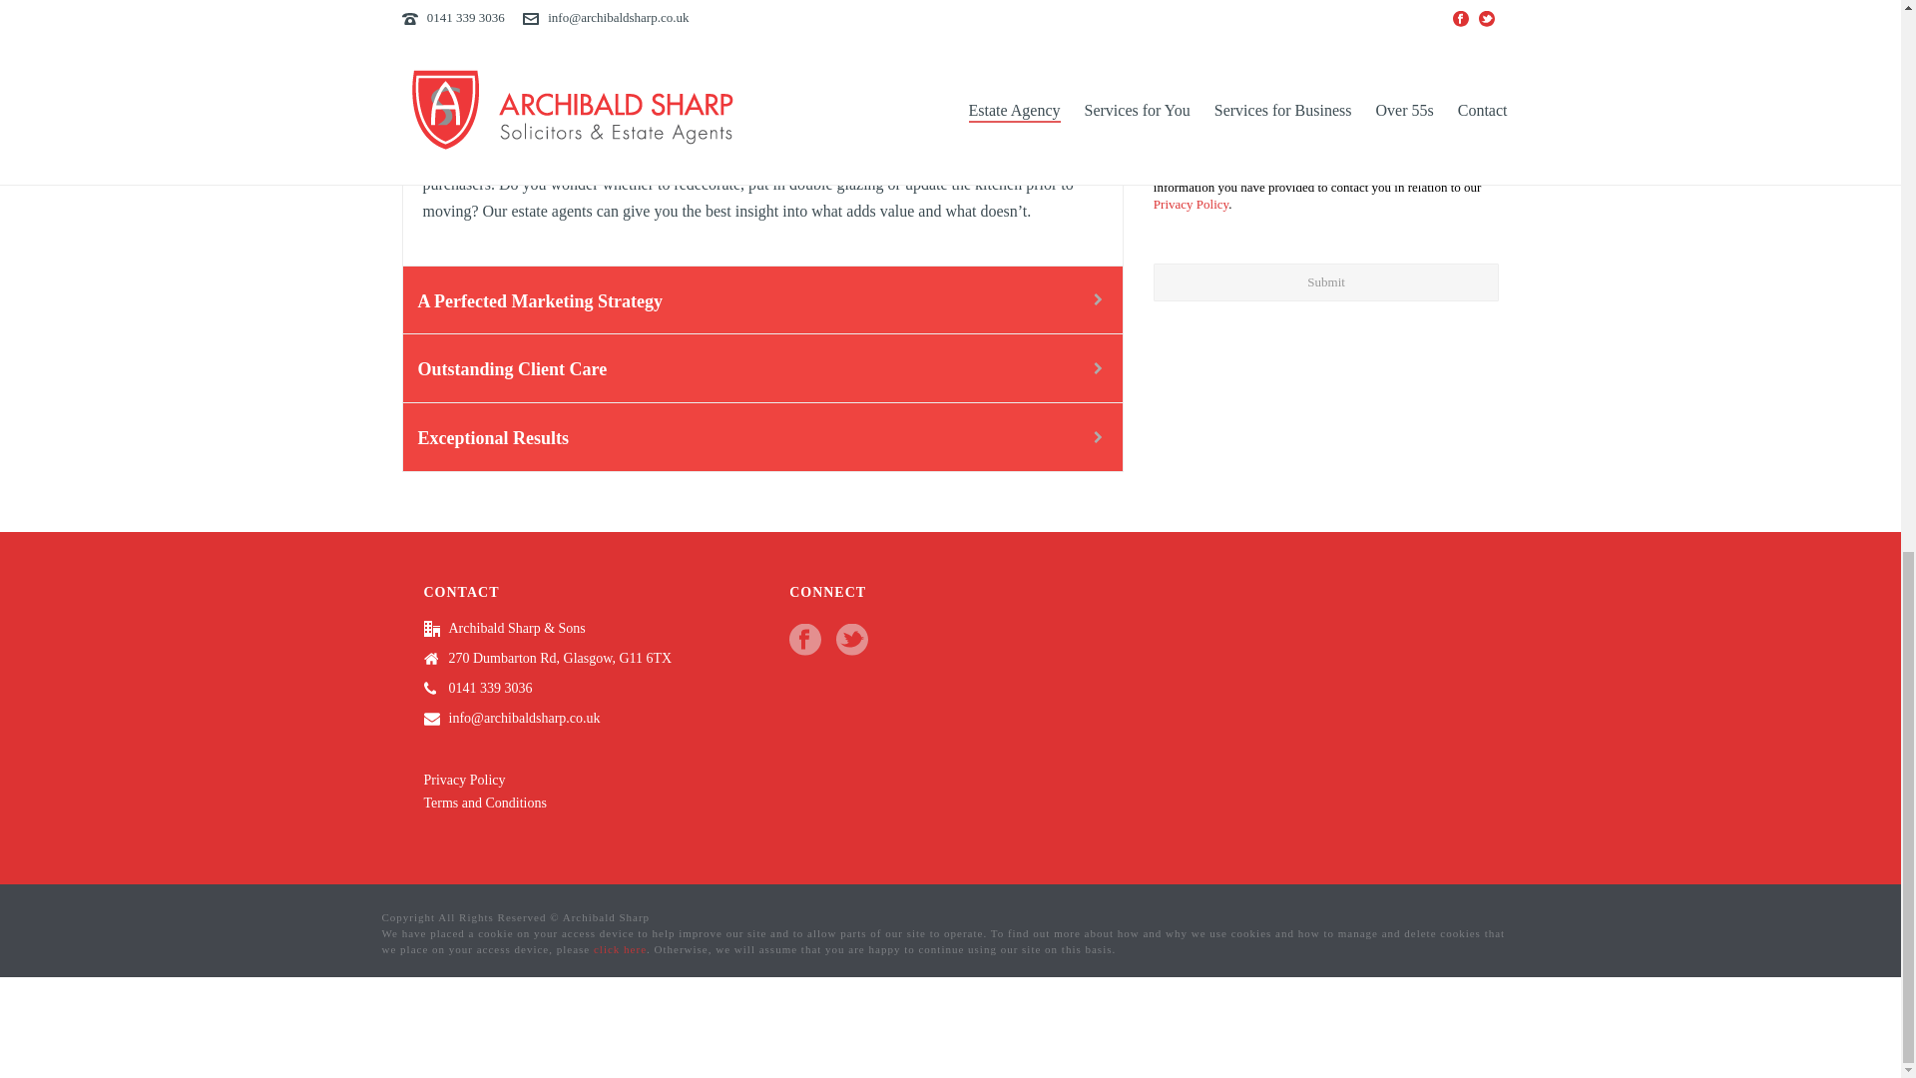 The width and height of the screenshot is (1916, 1078). What do you see at coordinates (1326, 281) in the screenshot?
I see `Submit` at bounding box center [1326, 281].